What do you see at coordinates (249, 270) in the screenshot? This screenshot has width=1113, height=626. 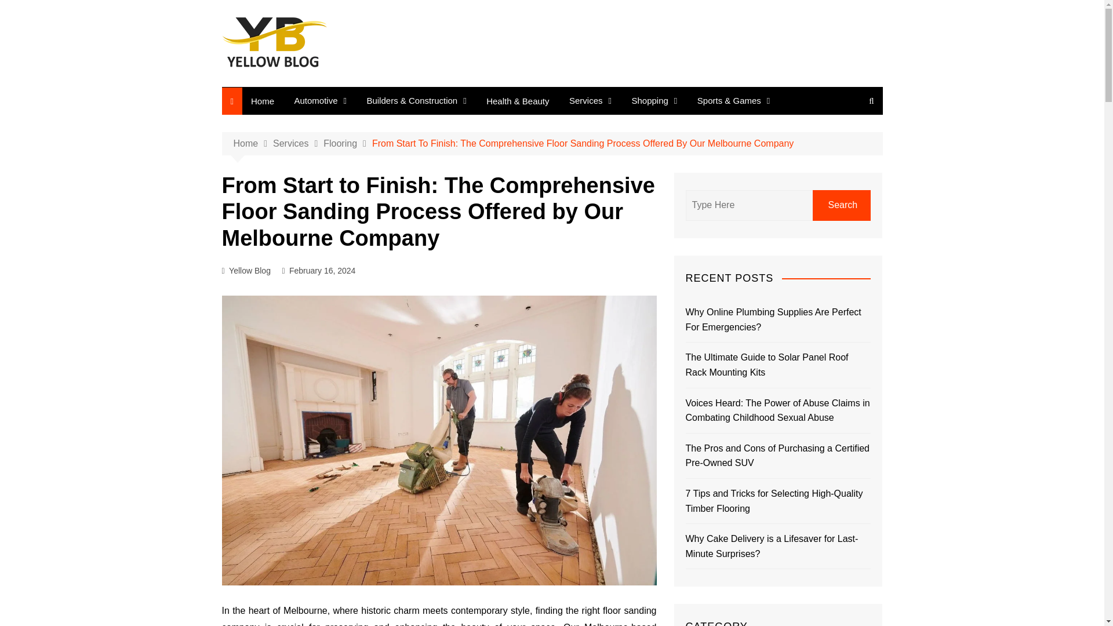 I see `Yellow Blog` at bounding box center [249, 270].